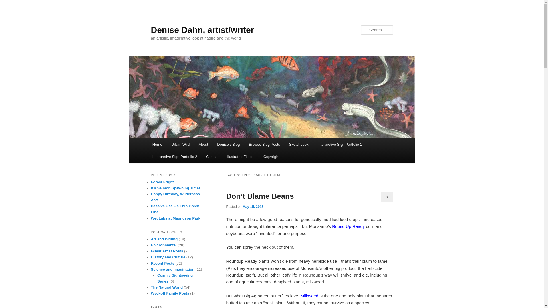  What do you see at coordinates (157, 144) in the screenshot?
I see `Home` at bounding box center [157, 144].